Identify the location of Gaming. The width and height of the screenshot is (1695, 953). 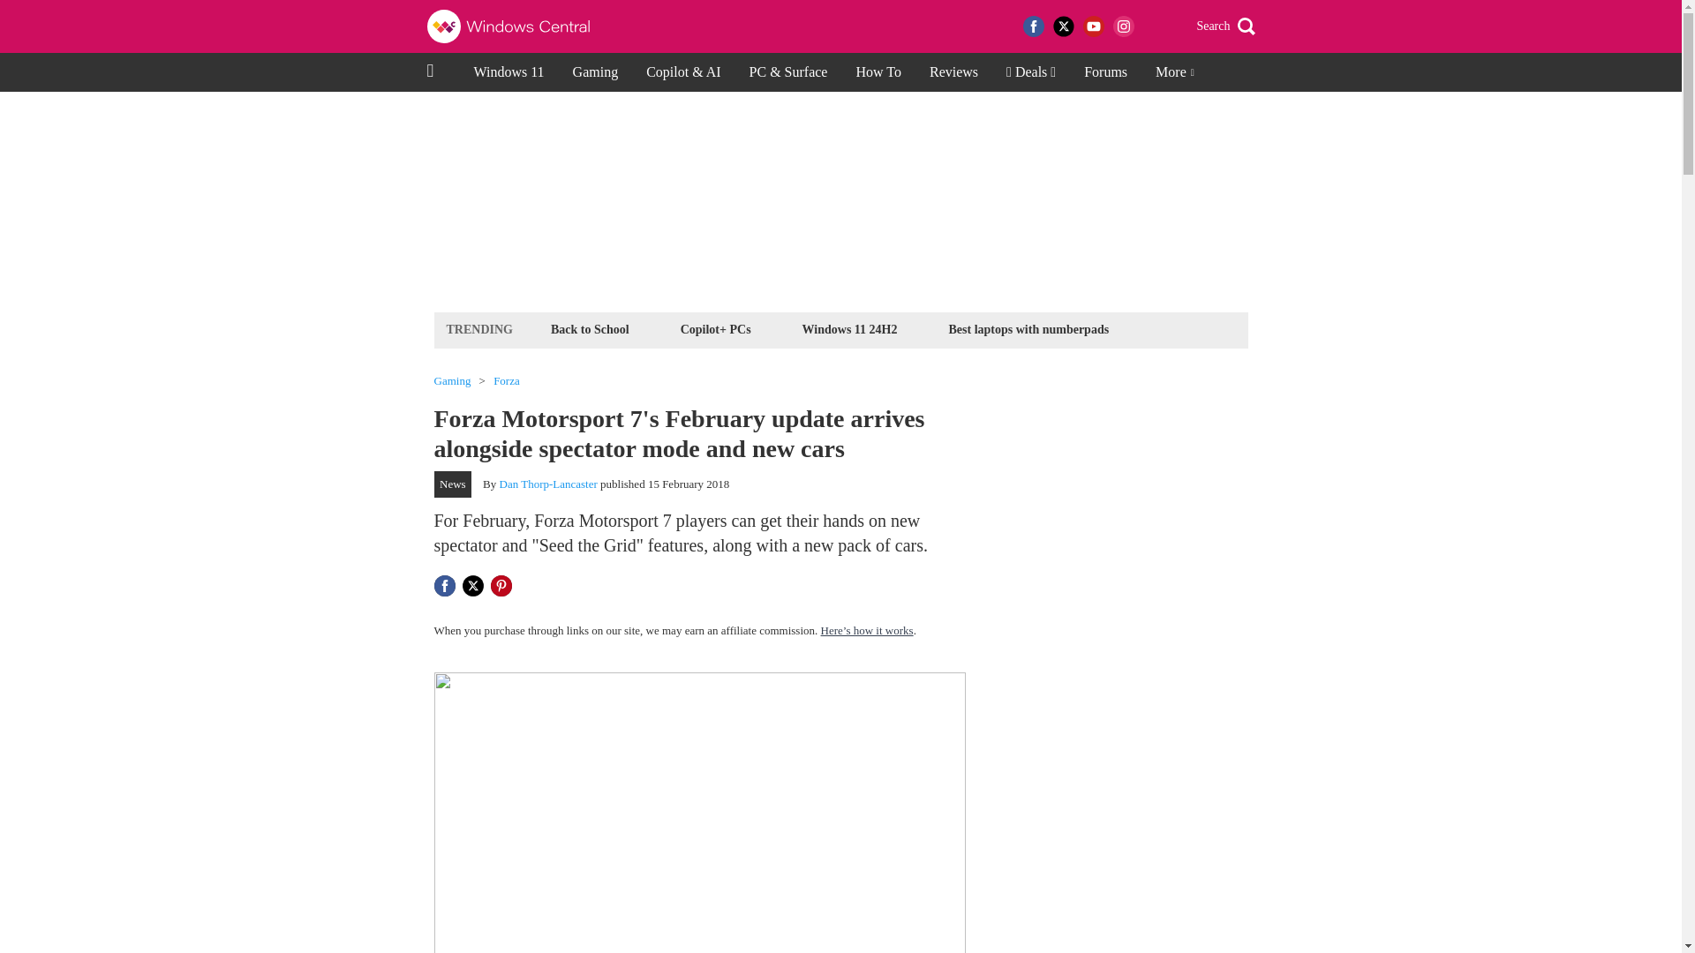
(595, 72).